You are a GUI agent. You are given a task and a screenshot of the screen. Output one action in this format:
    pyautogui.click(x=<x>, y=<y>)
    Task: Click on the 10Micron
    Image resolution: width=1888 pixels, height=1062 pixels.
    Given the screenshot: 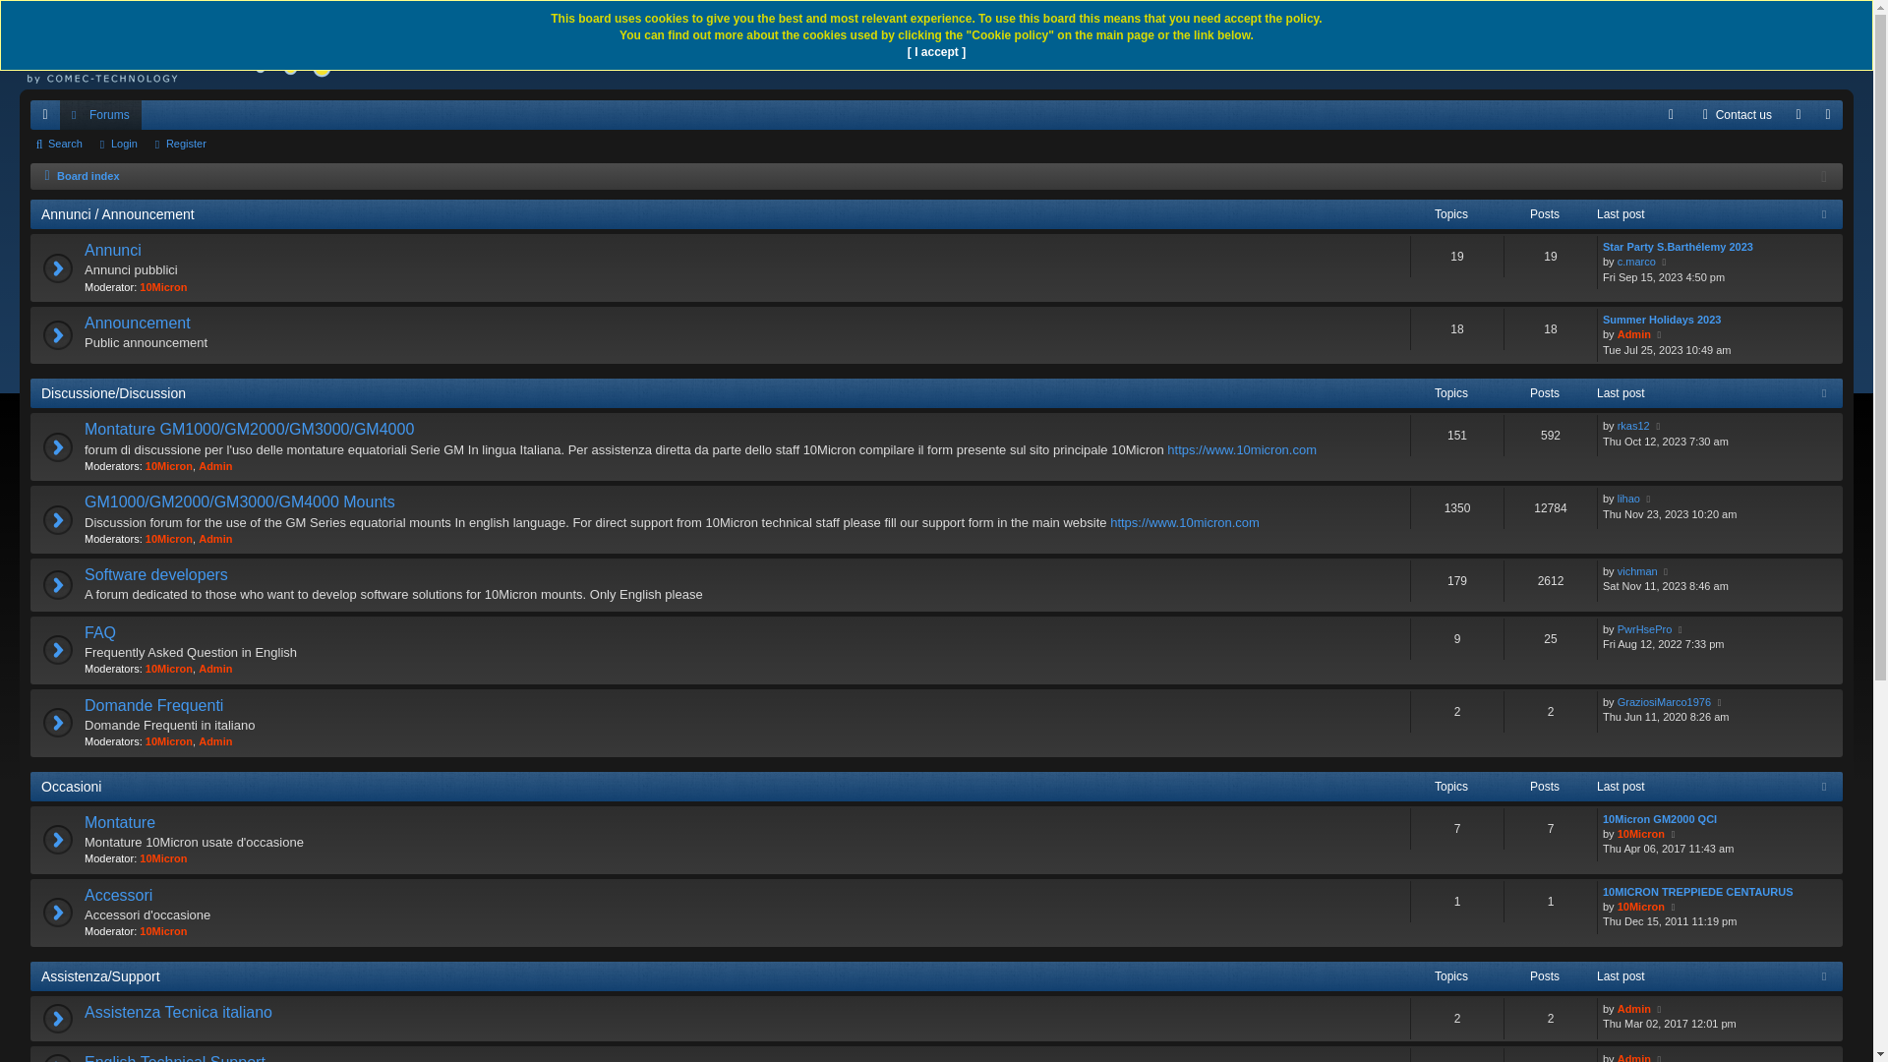 What is the action you would take?
    pyautogui.click(x=1641, y=834)
    